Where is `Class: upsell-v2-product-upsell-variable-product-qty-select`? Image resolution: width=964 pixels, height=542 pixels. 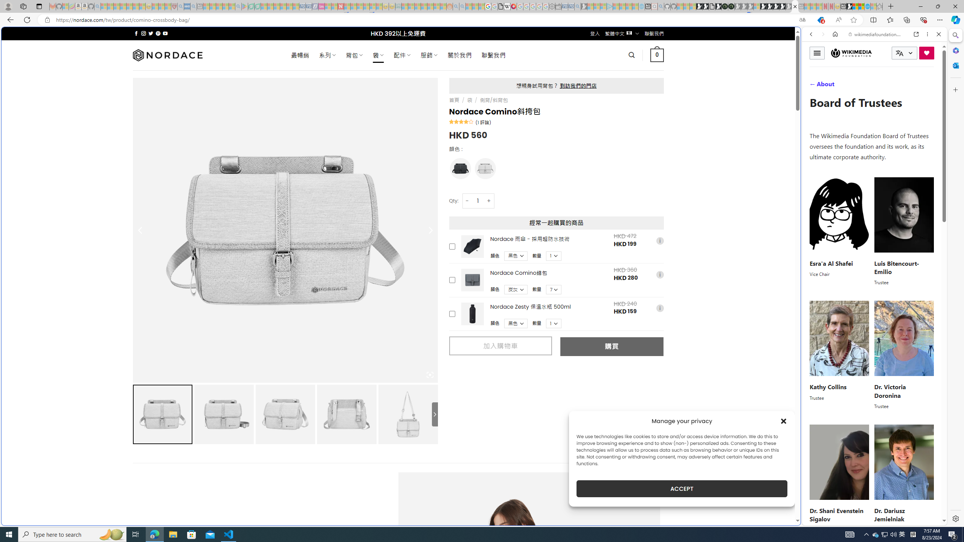 Class: upsell-v2-product-upsell-variable-product-qty-select is located at coordinates (554, 323).